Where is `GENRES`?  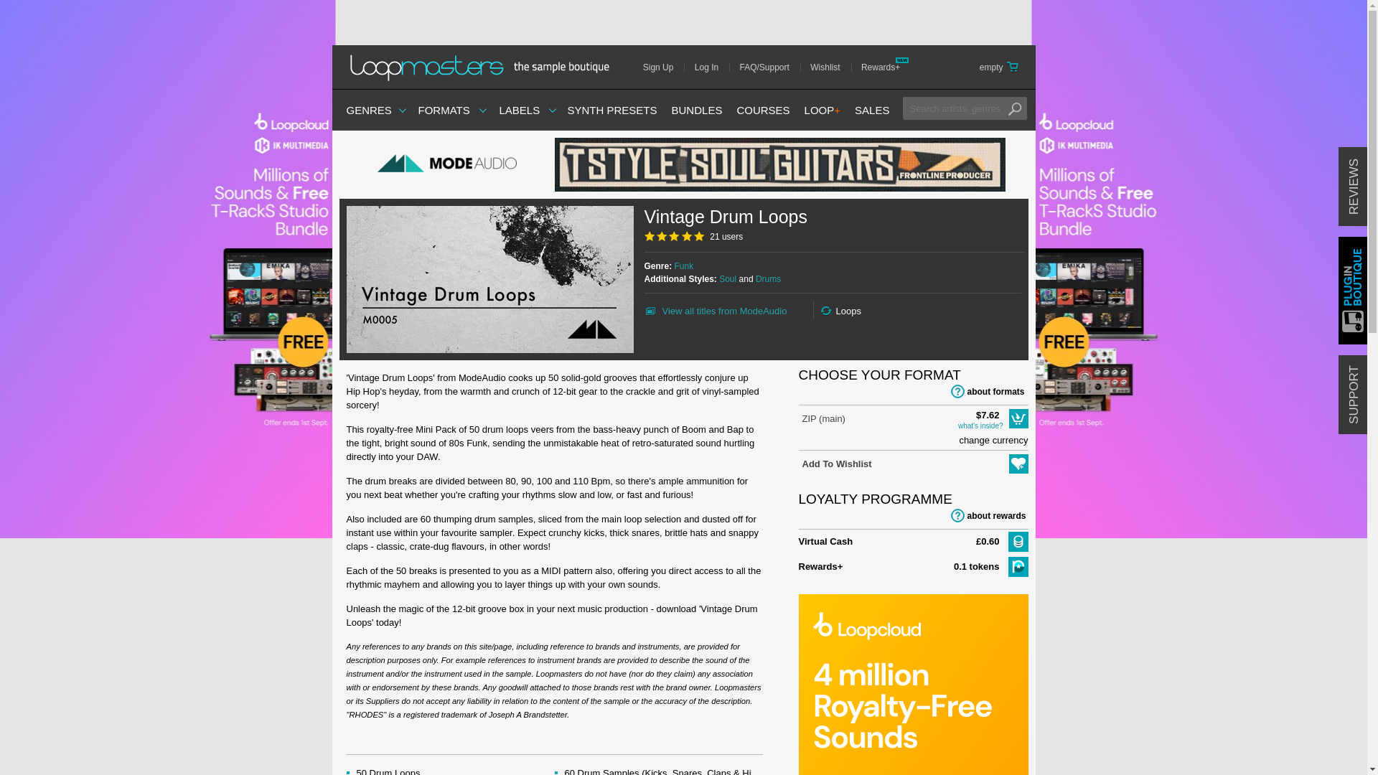 GENRES is located at coordinates (368, 110).